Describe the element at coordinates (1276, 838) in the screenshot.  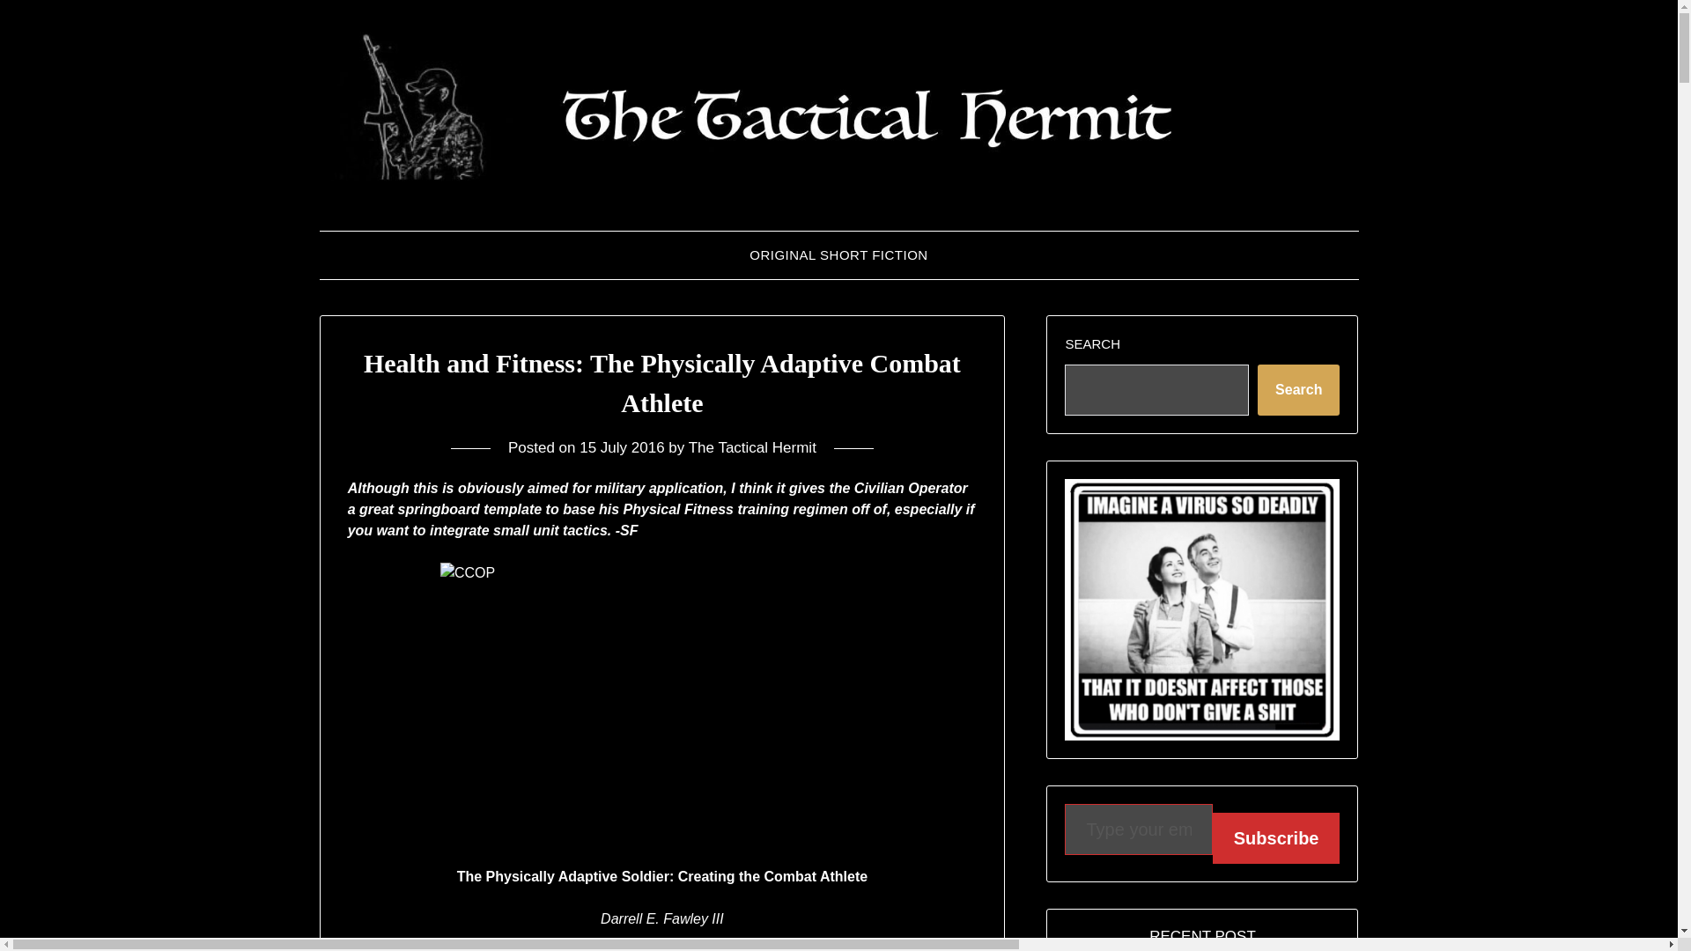
I see `Subscribe` at that location.